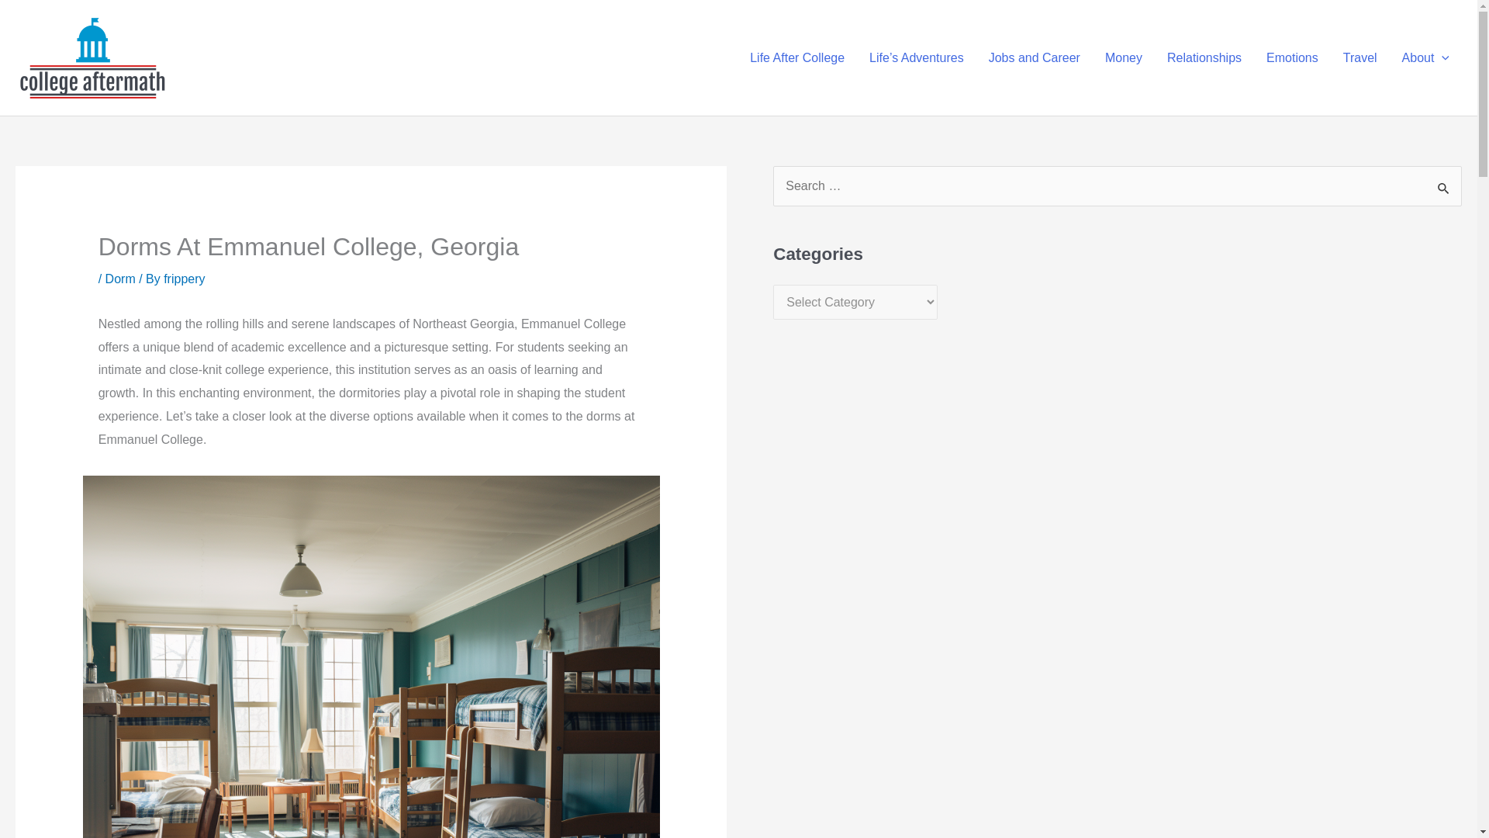 The height and width of the screenshot is (838, 1489). Describe the element at coordinates (1124, 57) in the screenshot. I see `Money` at that location.